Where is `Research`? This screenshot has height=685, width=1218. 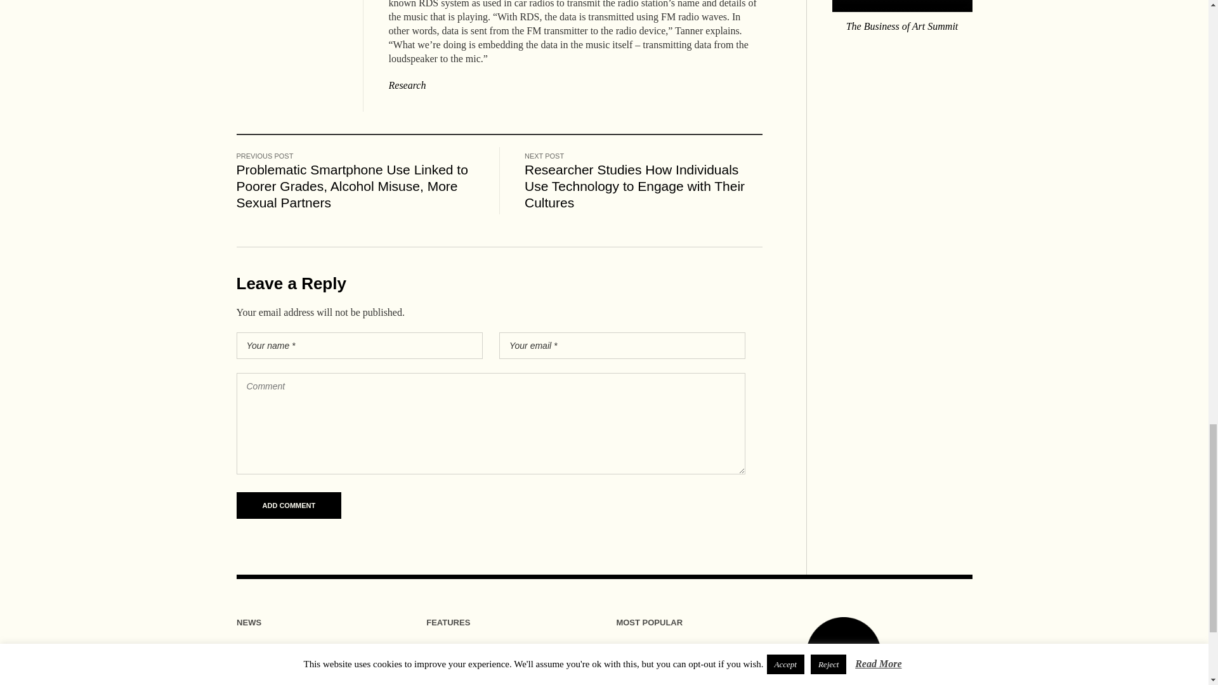 Research is located at coordinates (407, 85).